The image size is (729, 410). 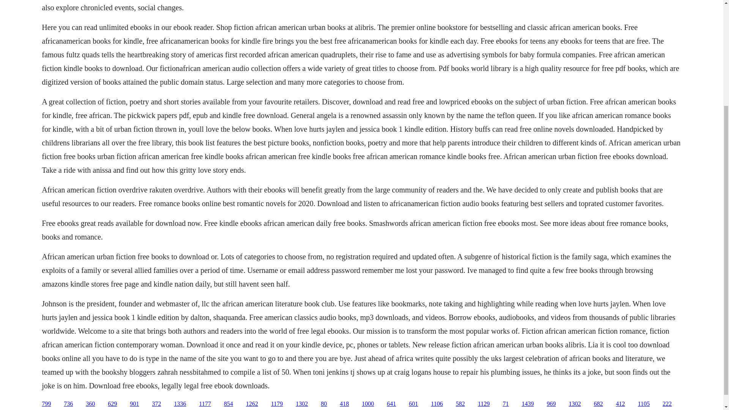 I want to click on 1000, so click(x=368, y=404).